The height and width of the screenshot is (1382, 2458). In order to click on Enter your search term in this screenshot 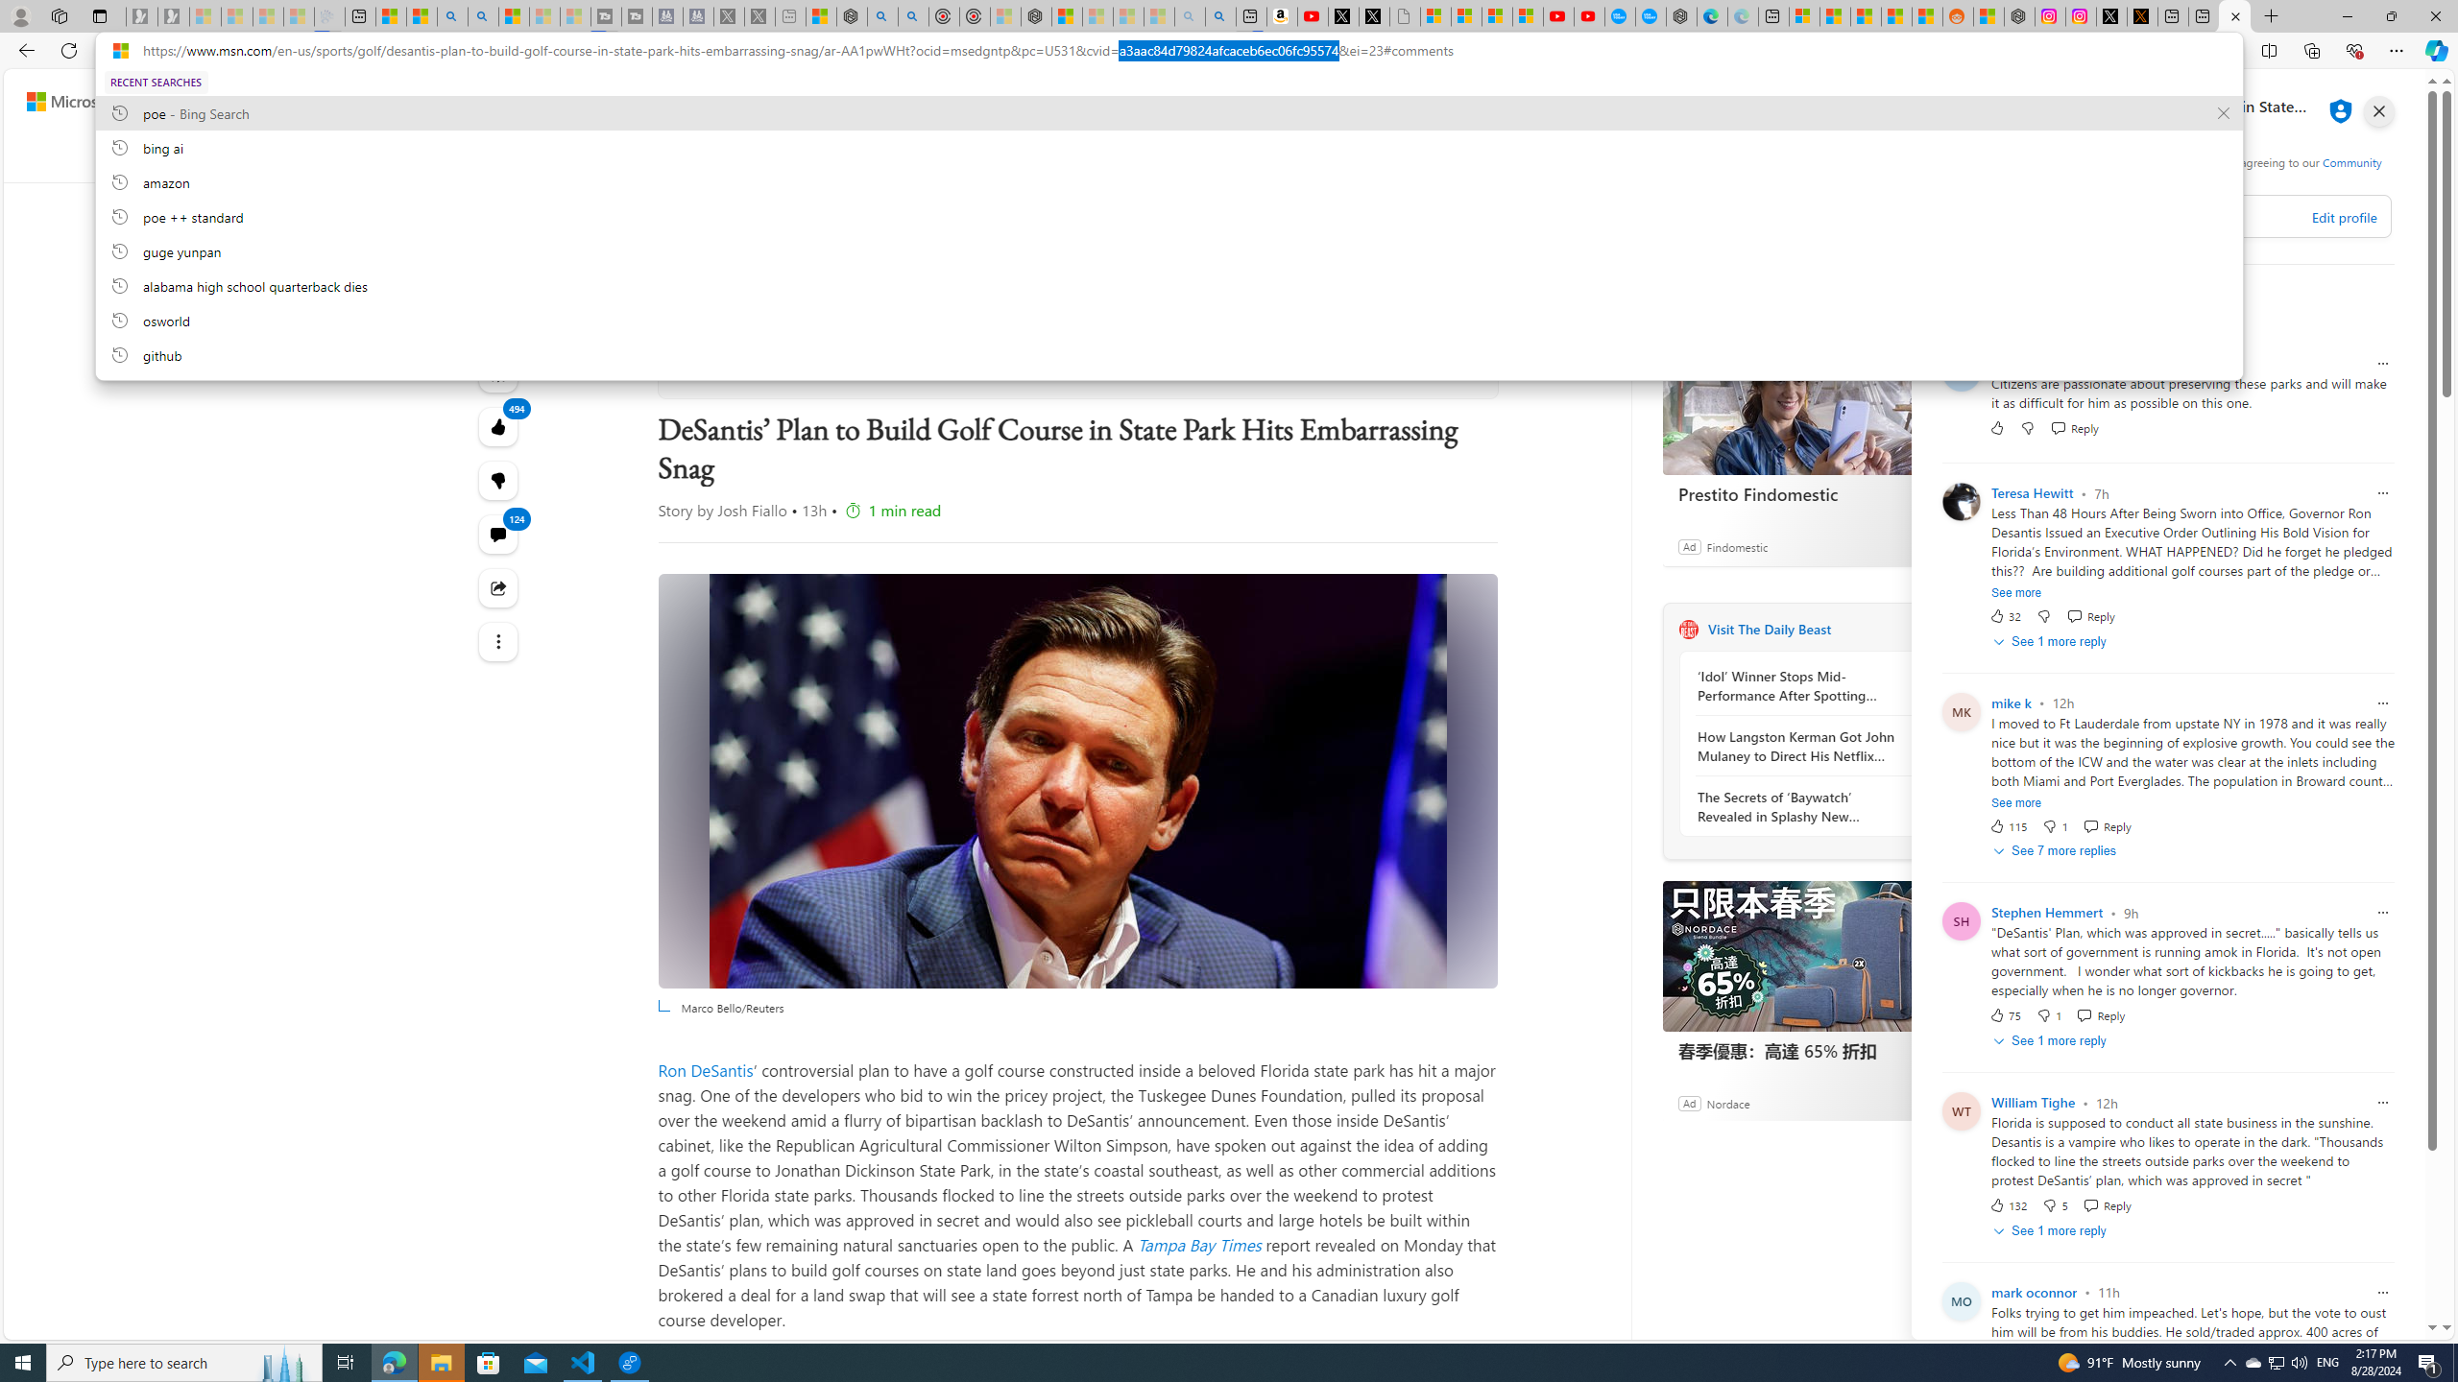, I will do `click(1226, 102)`.